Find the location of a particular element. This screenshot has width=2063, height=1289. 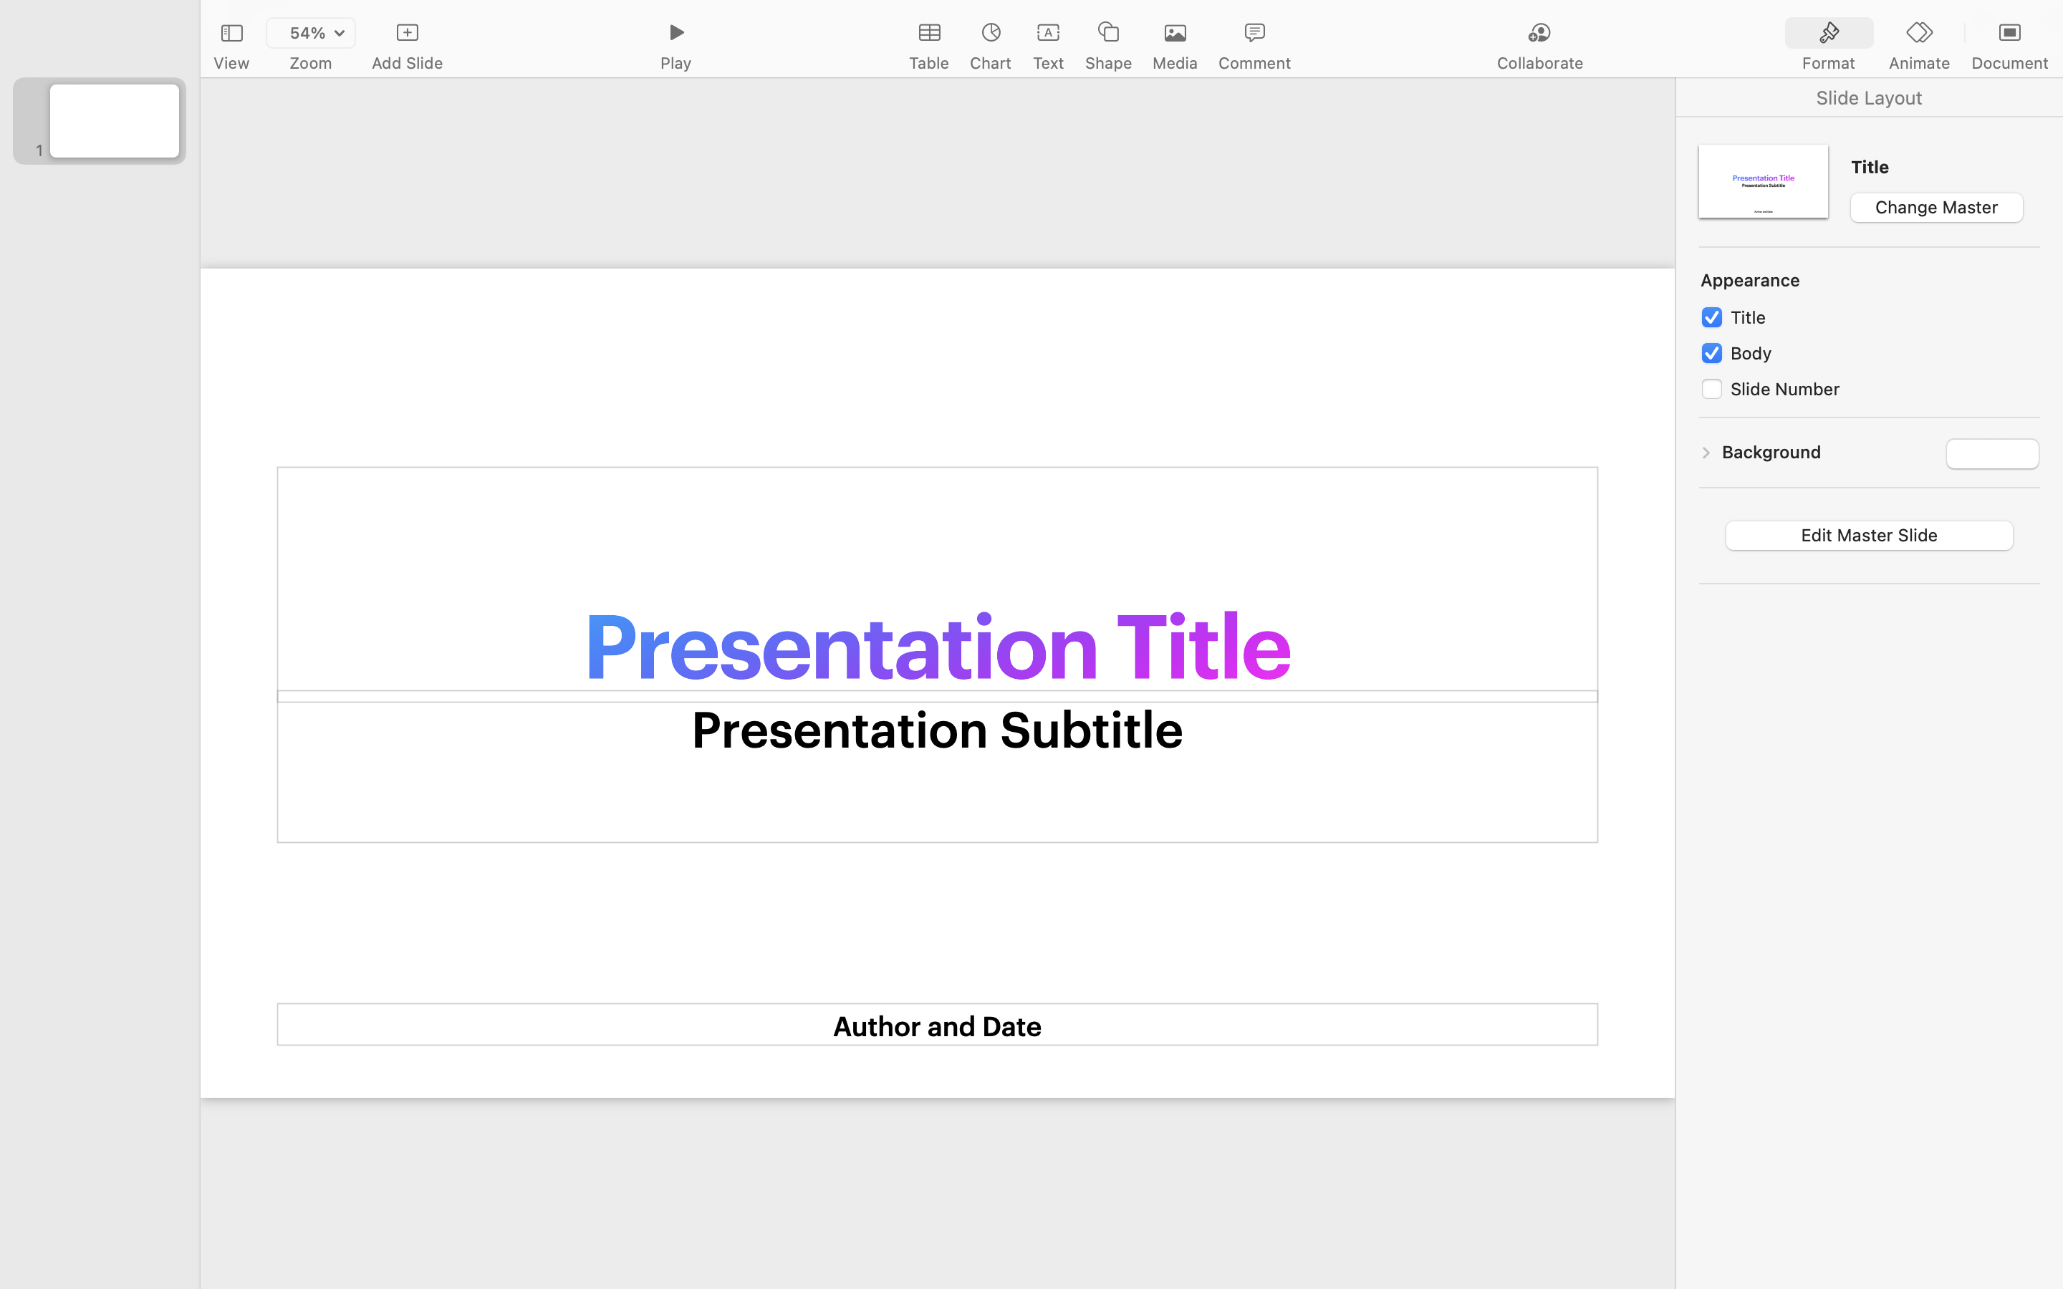

Format is located at coordinates (1829, 63).